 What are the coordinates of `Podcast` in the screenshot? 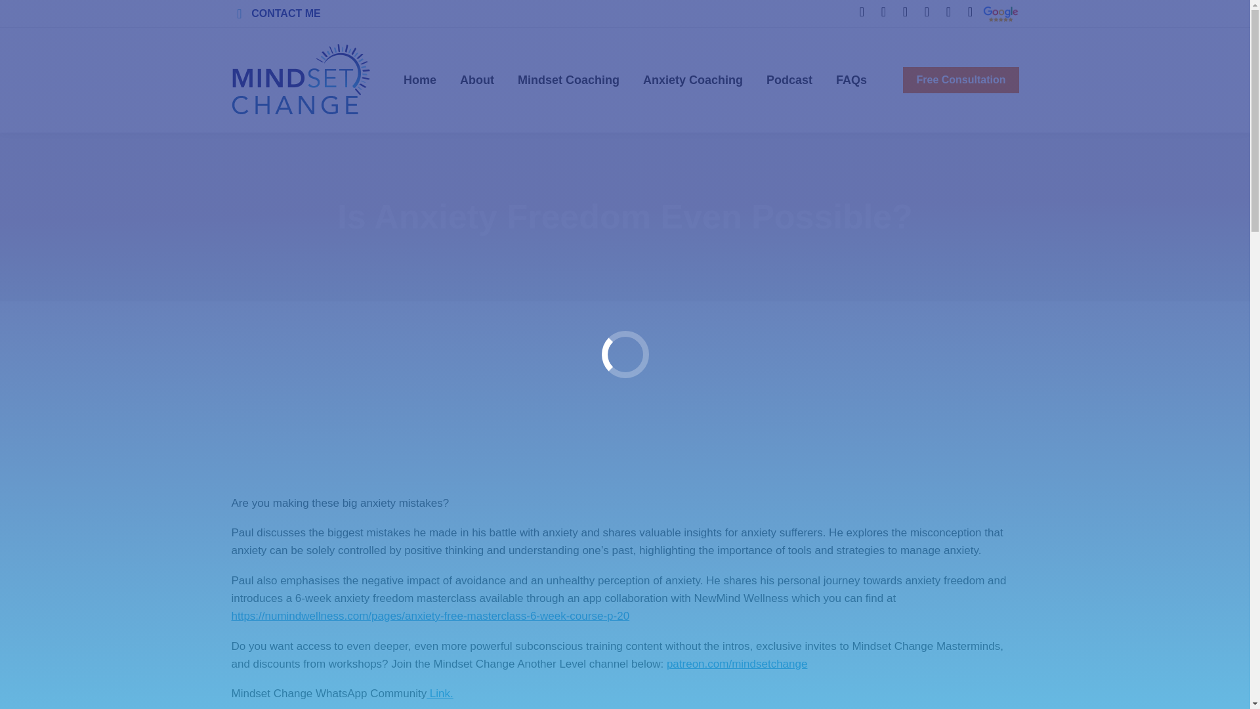 It's located at (949, 12).